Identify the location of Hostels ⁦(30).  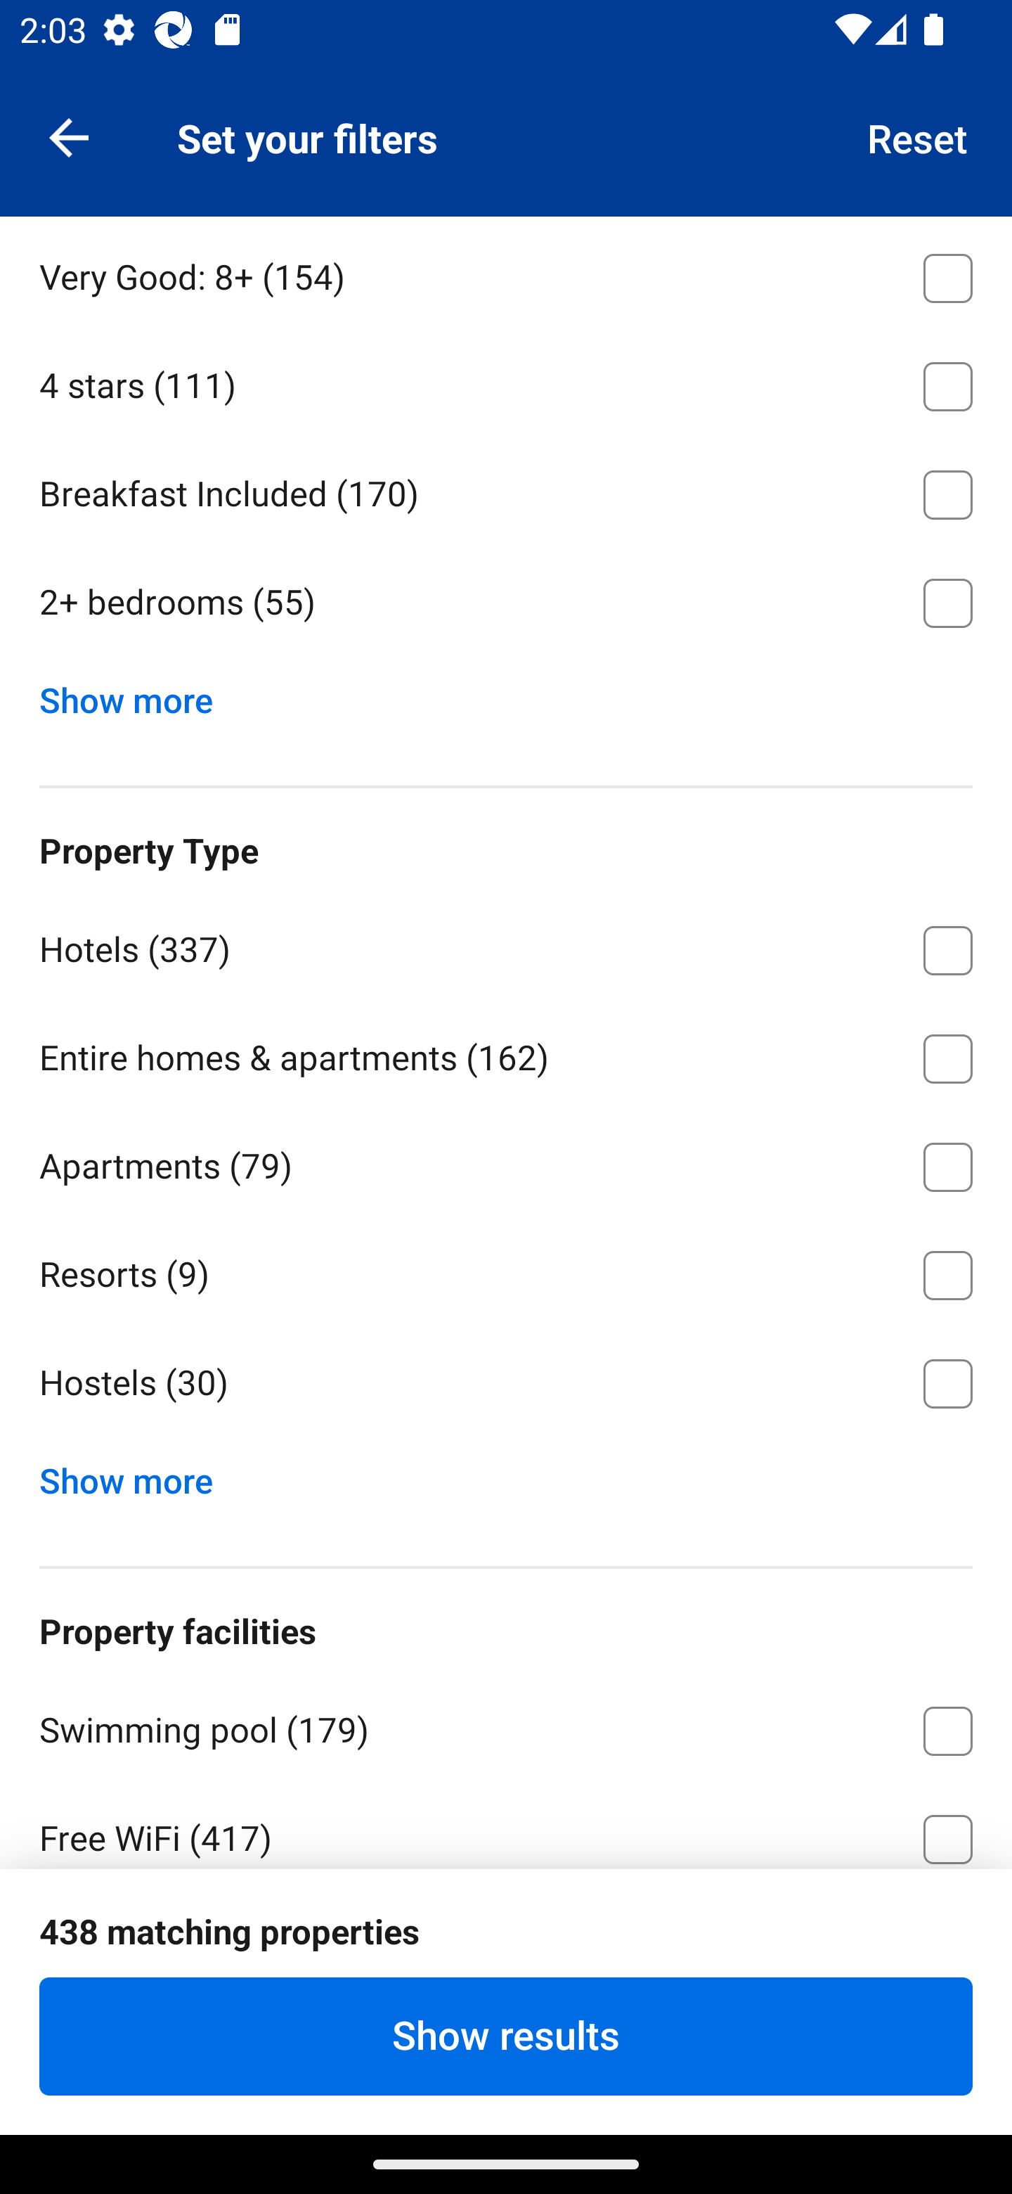
(506, 1384).